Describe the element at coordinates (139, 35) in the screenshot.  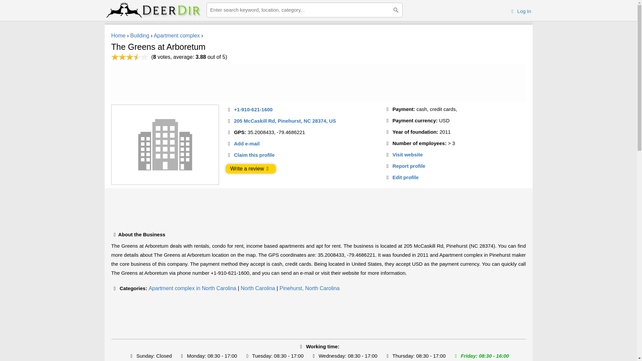
I see `Building` at that location.